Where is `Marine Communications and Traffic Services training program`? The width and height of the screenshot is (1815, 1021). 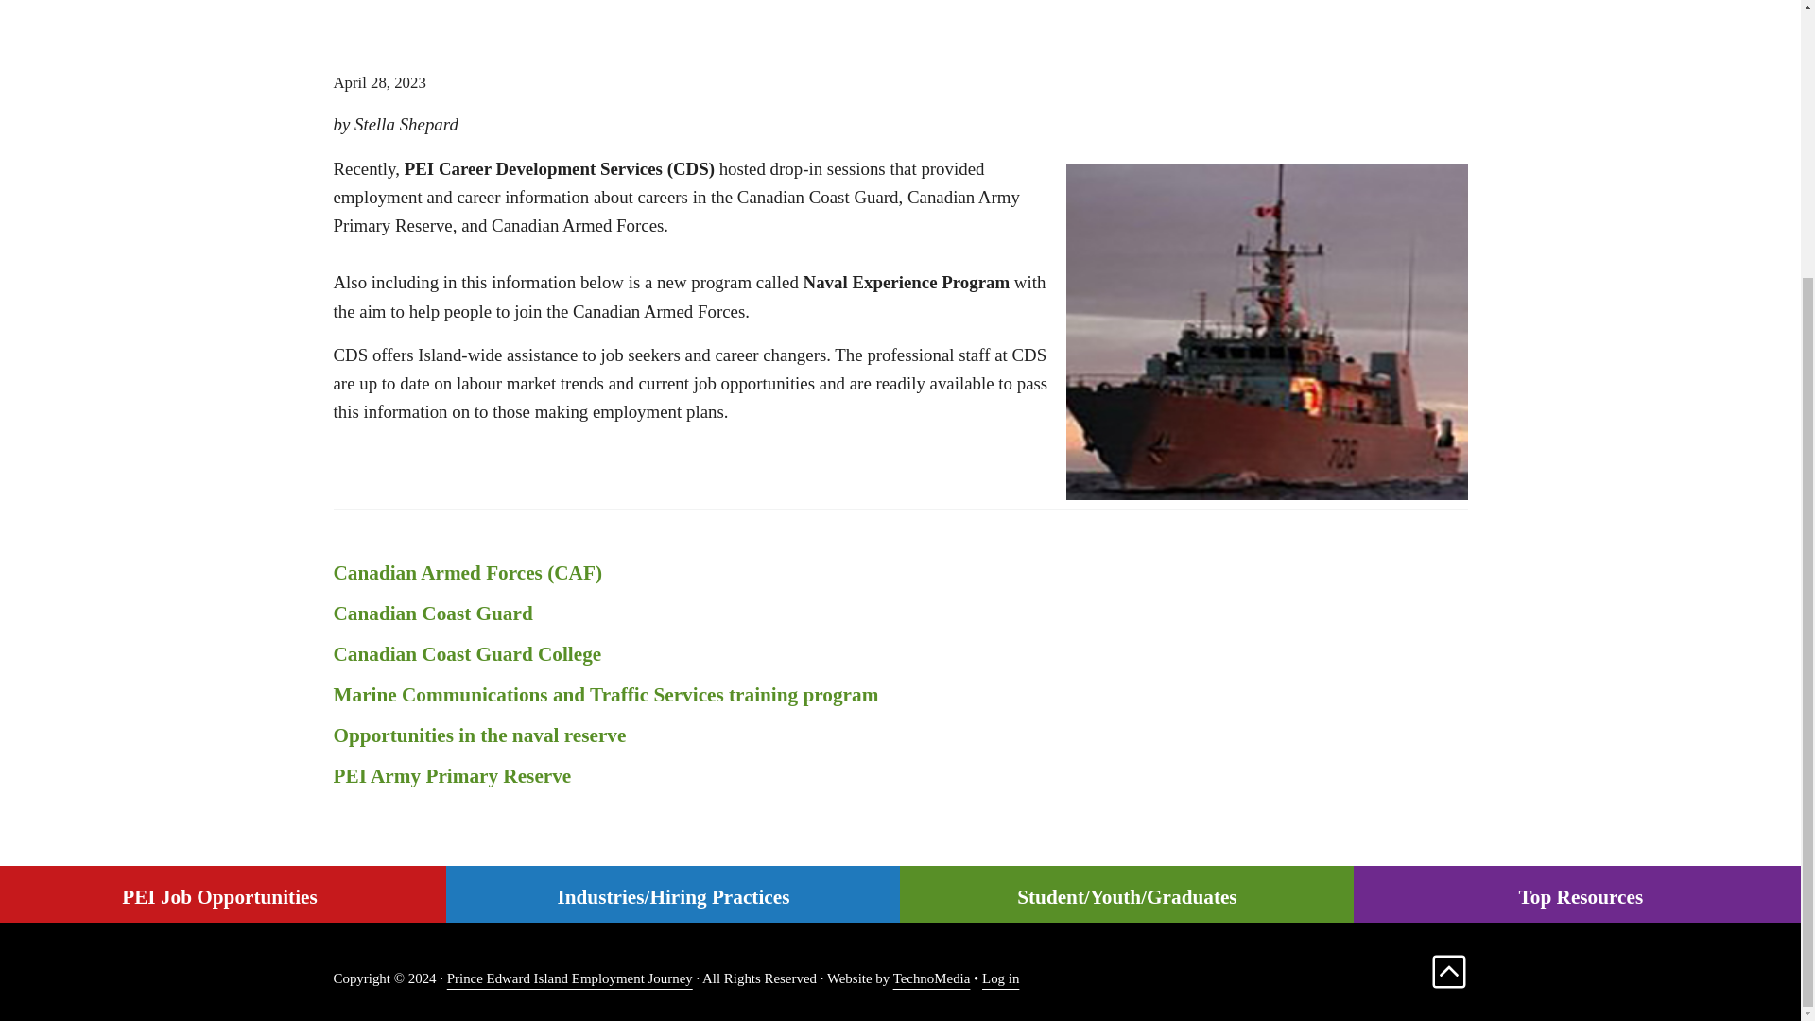
Marine Communications and Traffic Services training program is located at coordinates (899, 696).